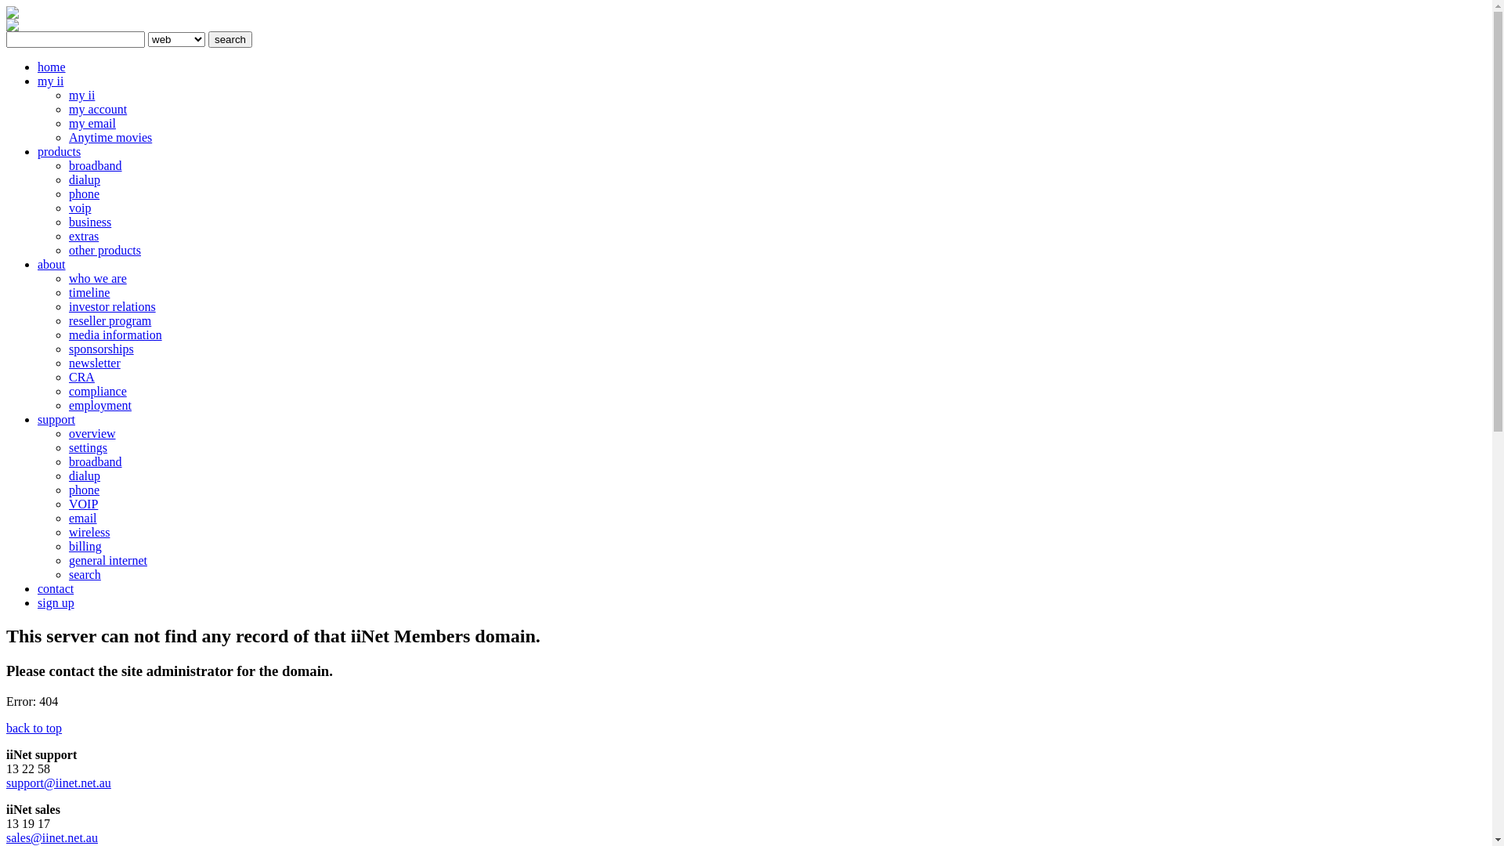 This screenshot has width=1504, height=846. Describe the element at coordinates (84, 237) in the screenshot. I see `extras` at that location.